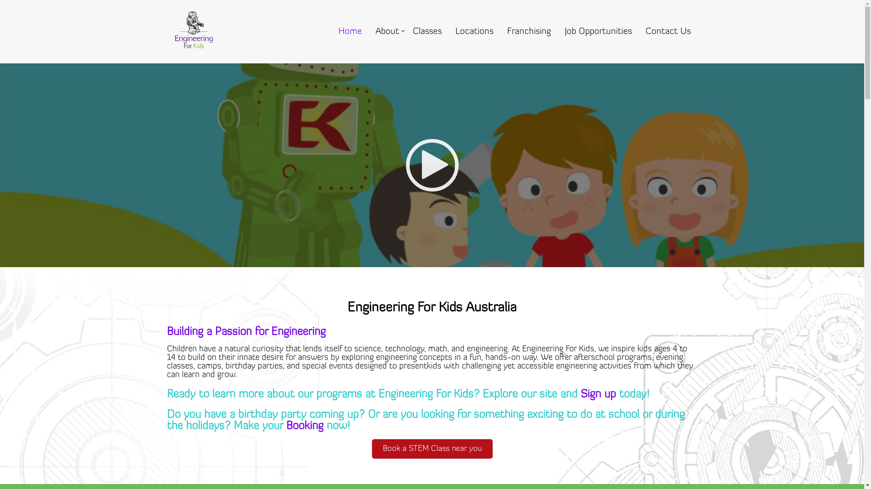 The width and height of the screenshot is (871, 489). Describe the element at coordinates (598, 395) in the screenshot. I see `Sign up` at that location.